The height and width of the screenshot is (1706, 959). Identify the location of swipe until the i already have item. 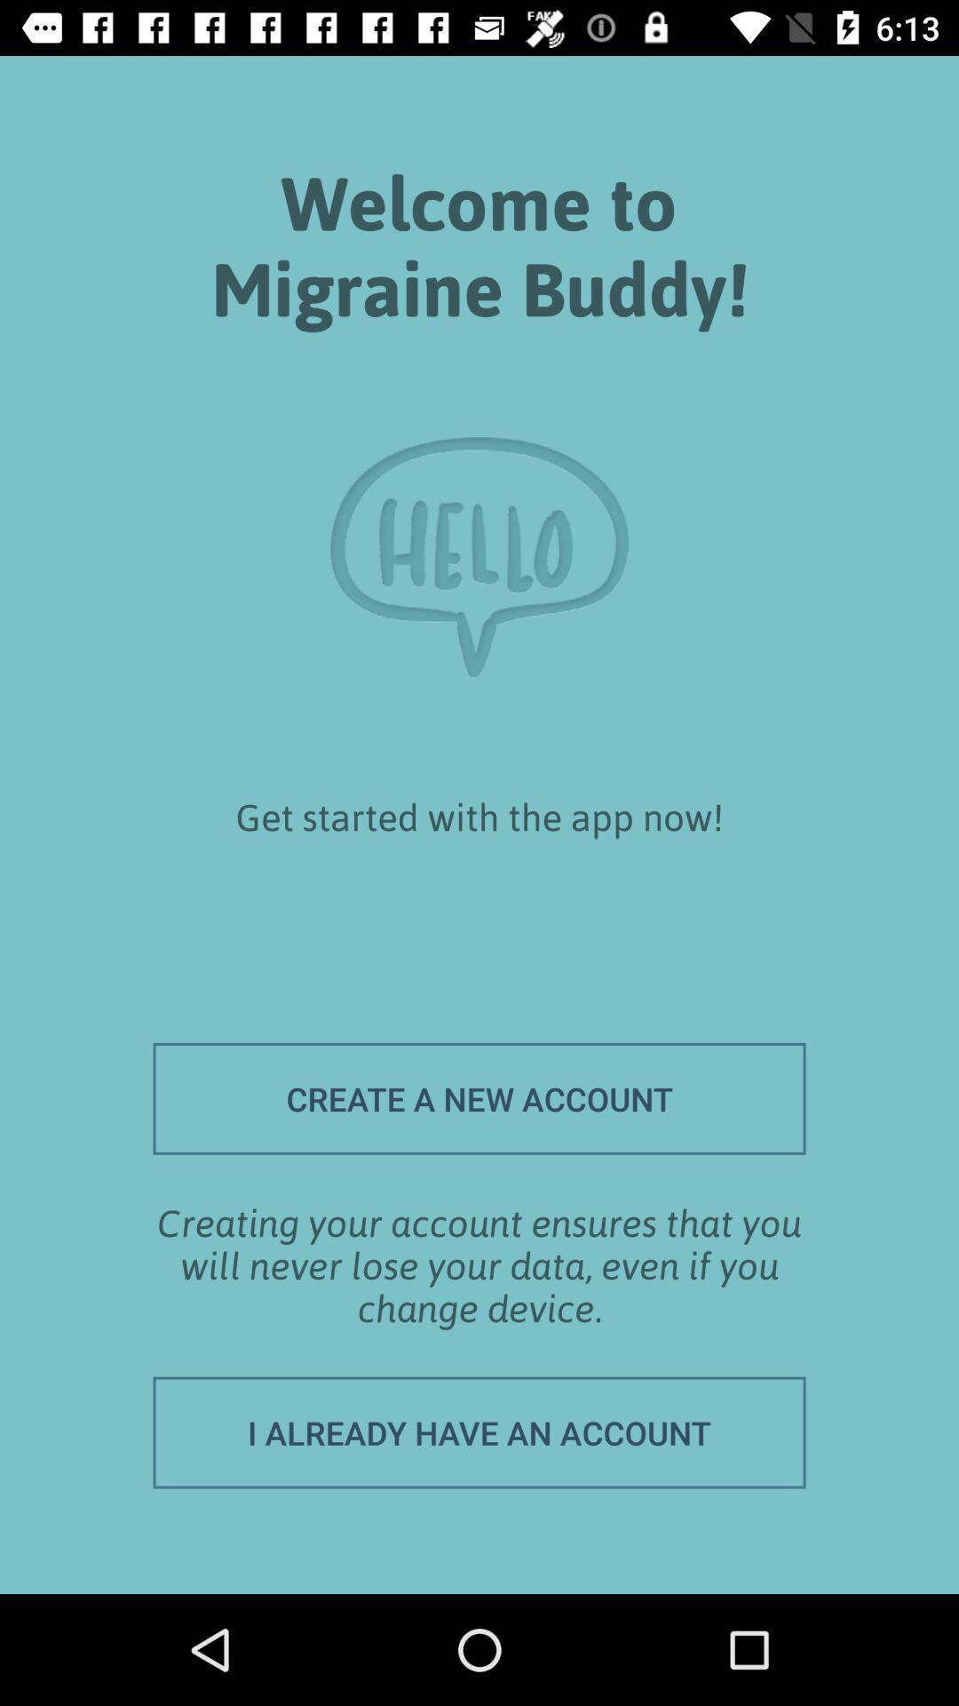
(479, 1432).